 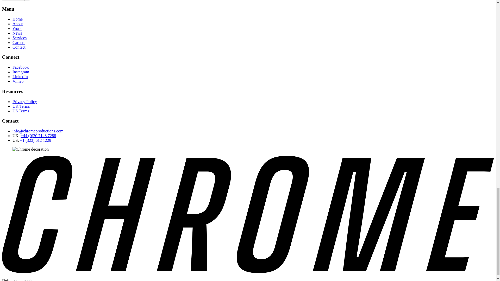 I want to click on About, so click(x=18, y=24).